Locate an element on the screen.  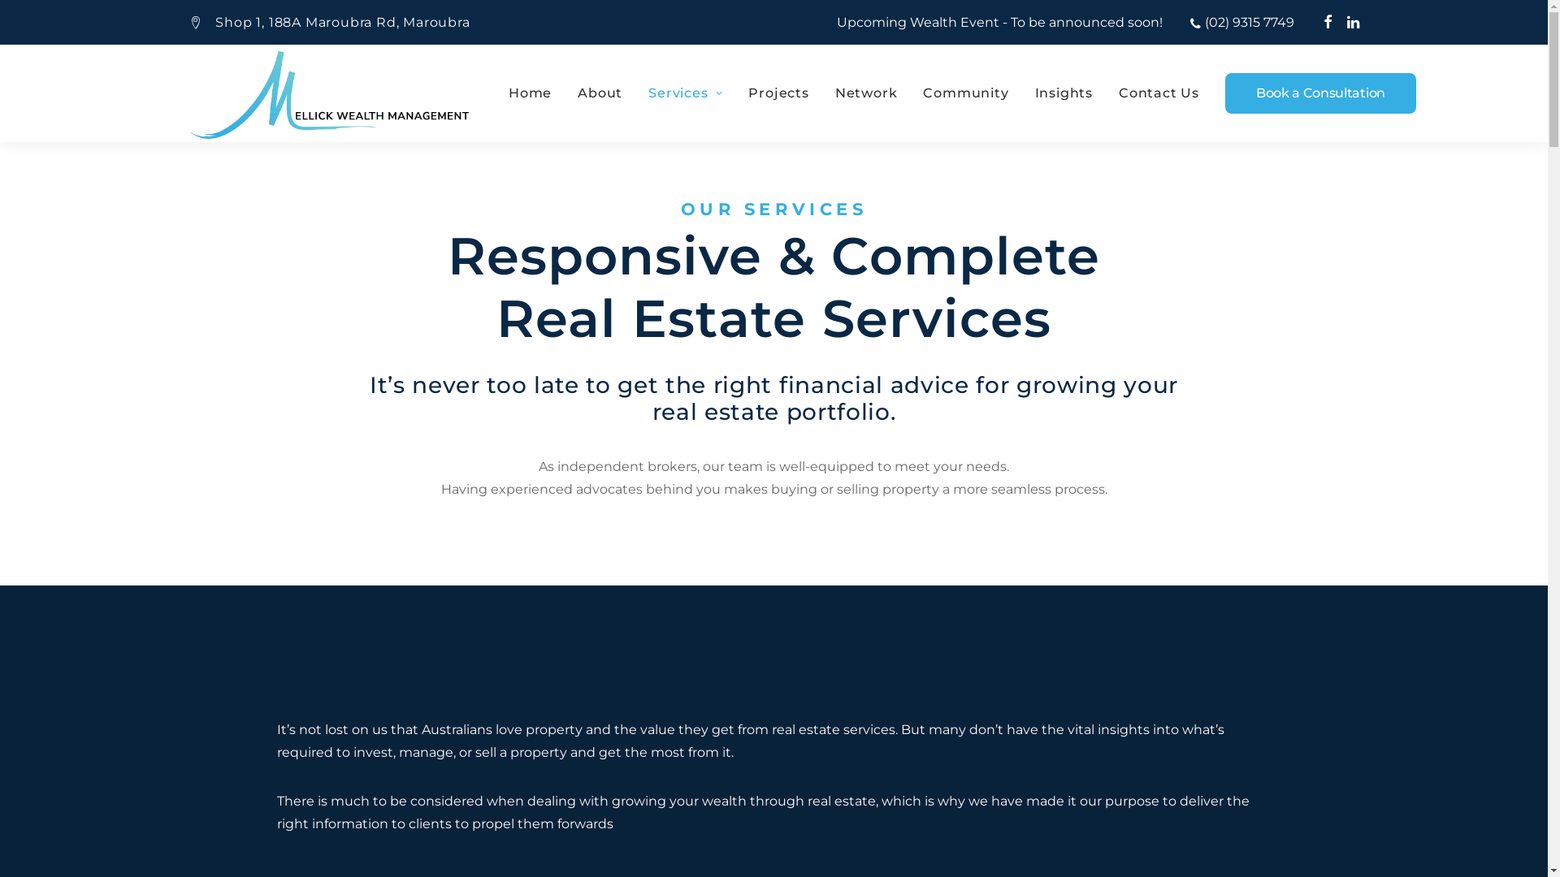
Contact Us is located at coordinates (1159, 93).